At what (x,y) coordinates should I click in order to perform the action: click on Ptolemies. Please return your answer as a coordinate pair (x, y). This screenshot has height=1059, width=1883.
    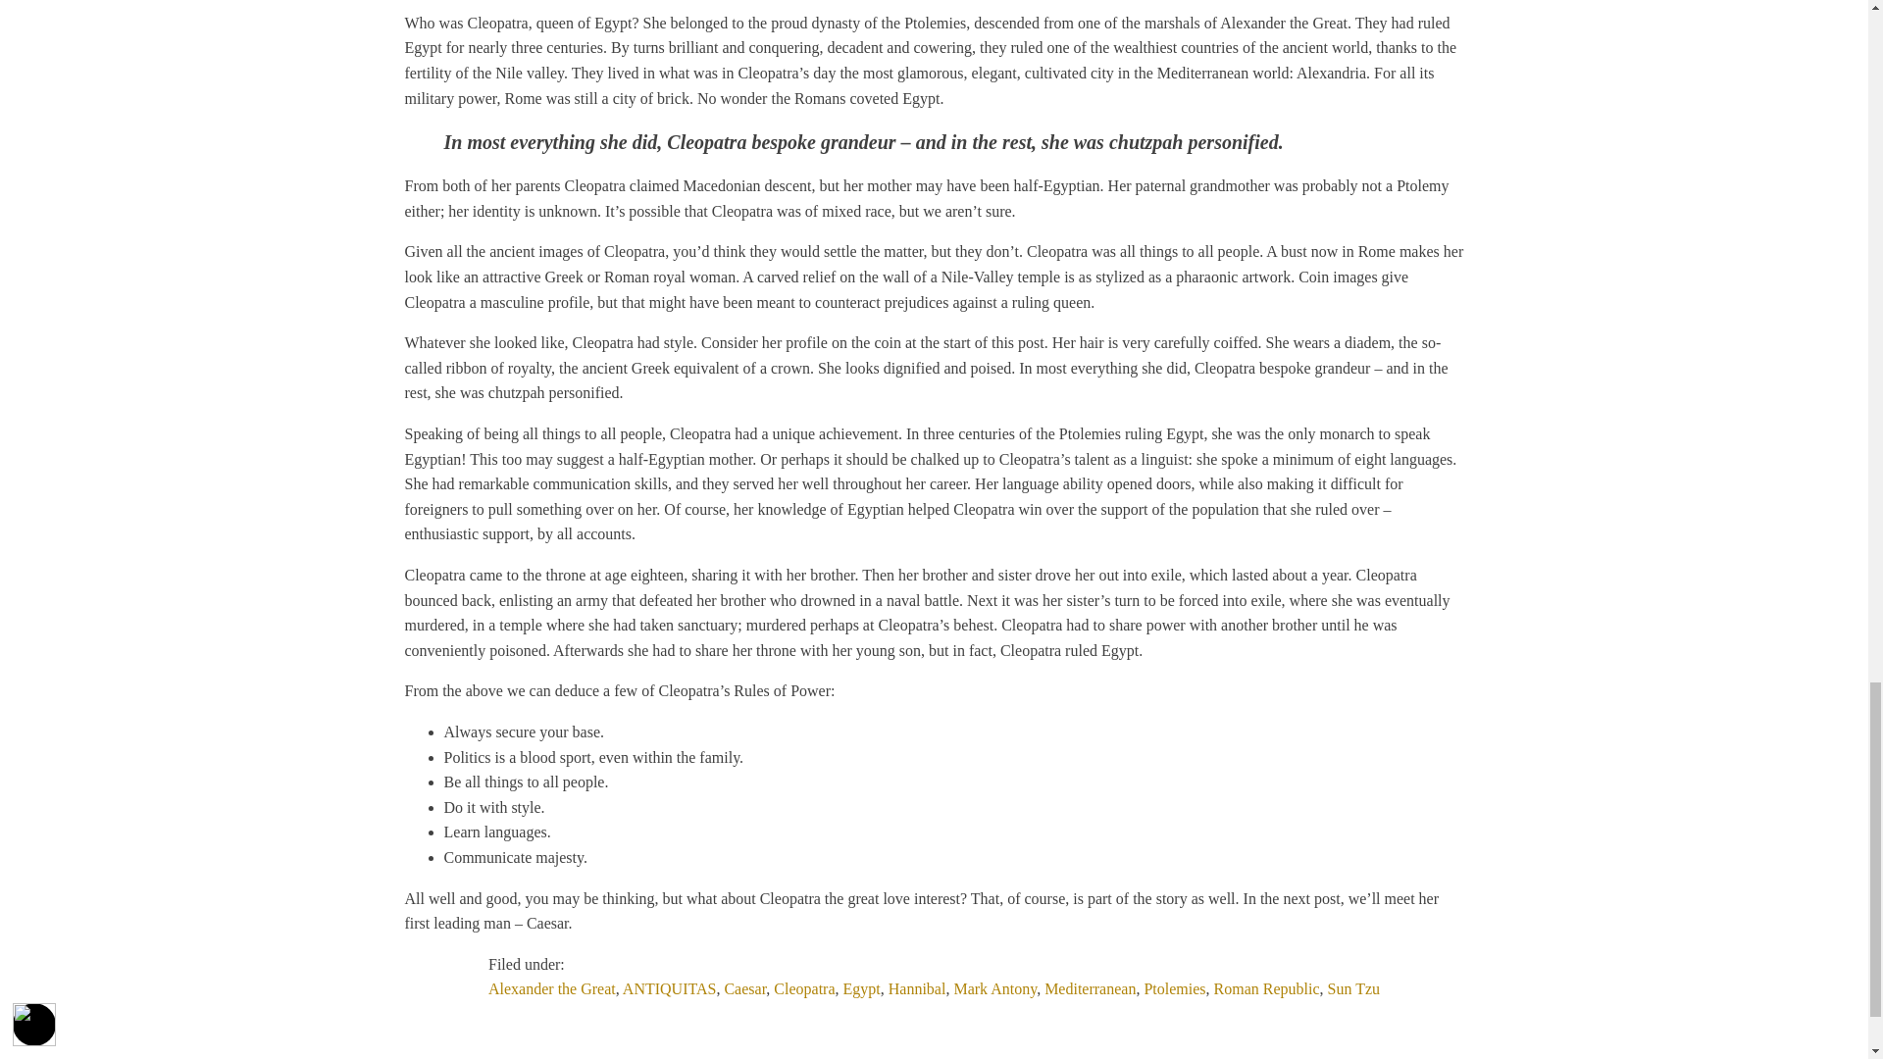
    Looking at the image, I should click on (1173, 988).